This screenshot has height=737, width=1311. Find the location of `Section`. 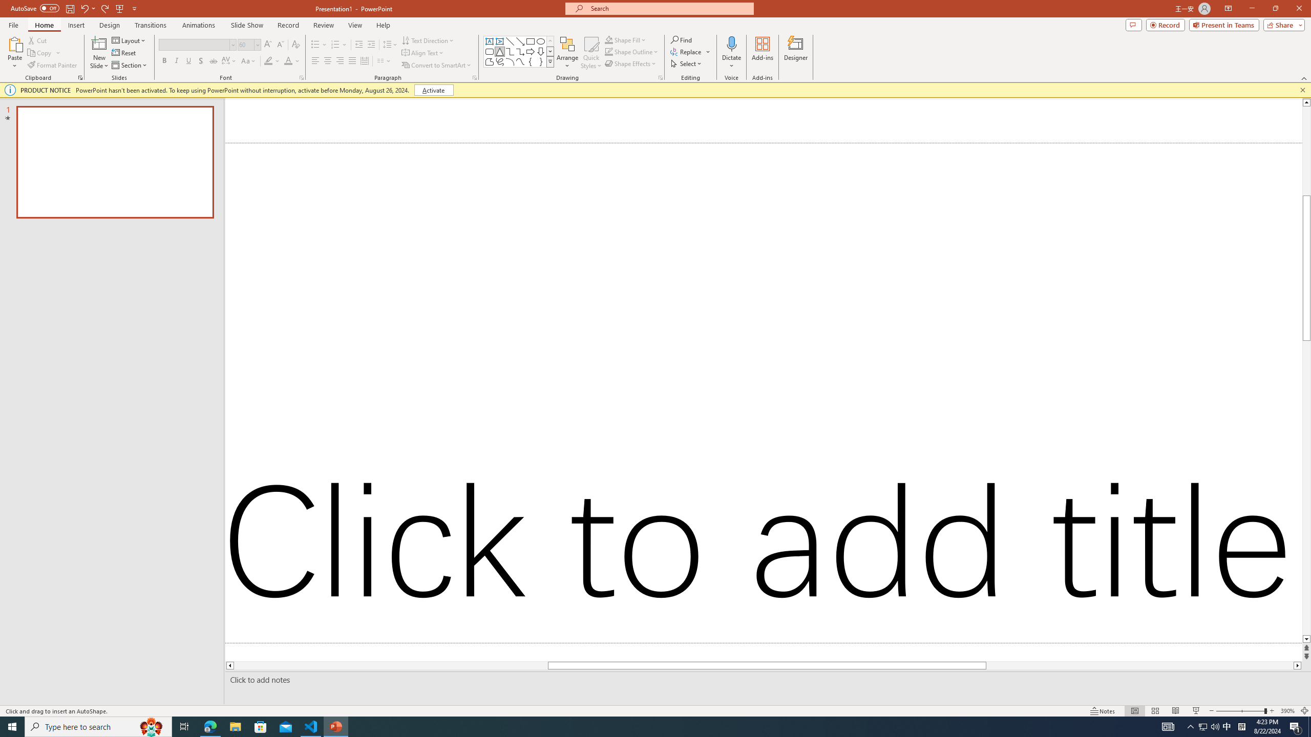

Section is located at coordinates (130, 66).